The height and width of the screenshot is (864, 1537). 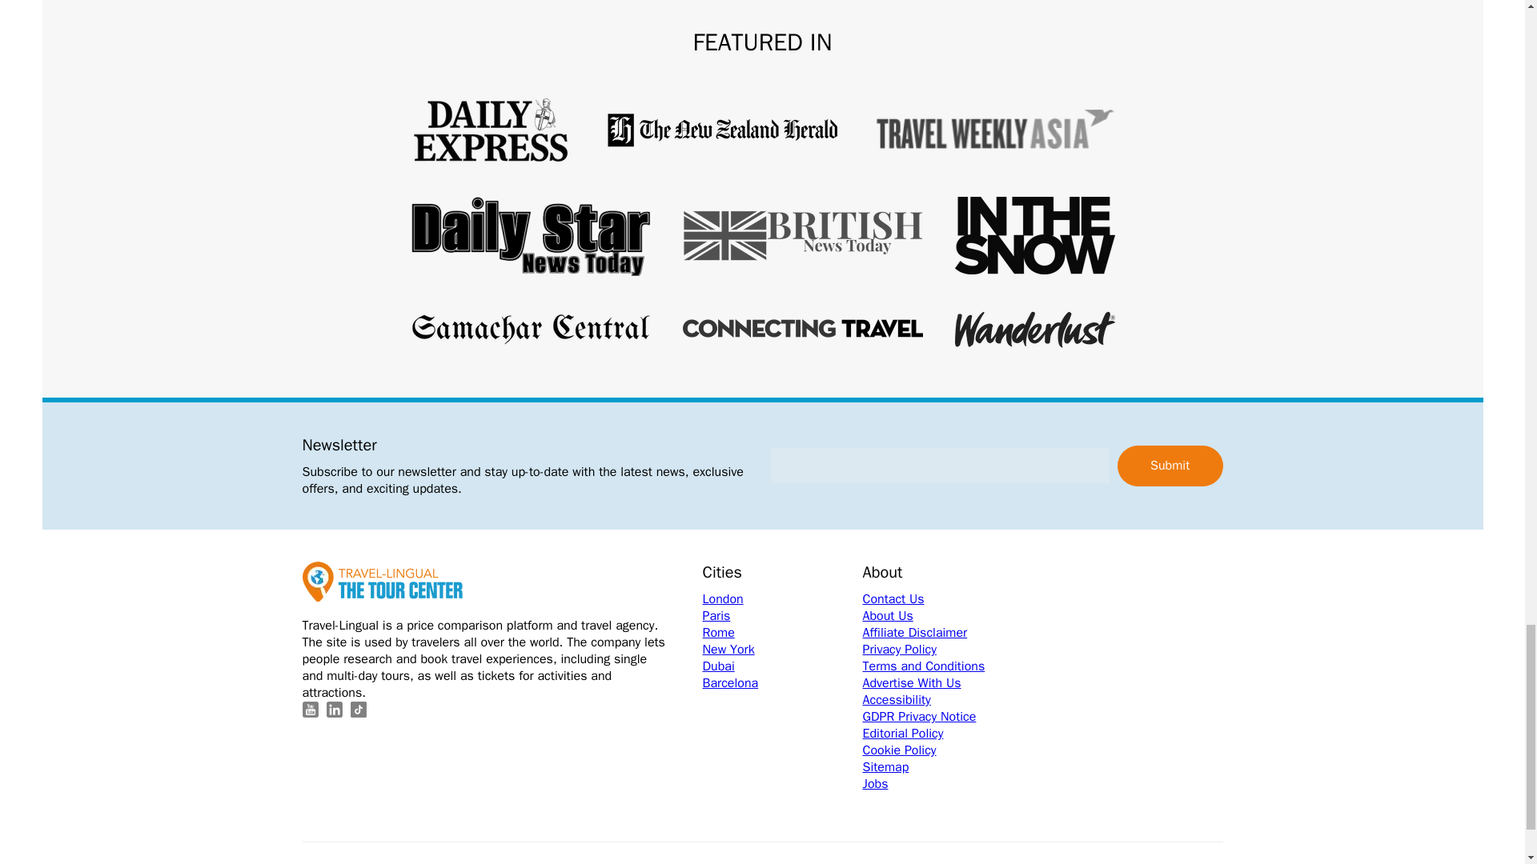 I want to click on Affiliate Disclaimer, so click(x=943, y=633).